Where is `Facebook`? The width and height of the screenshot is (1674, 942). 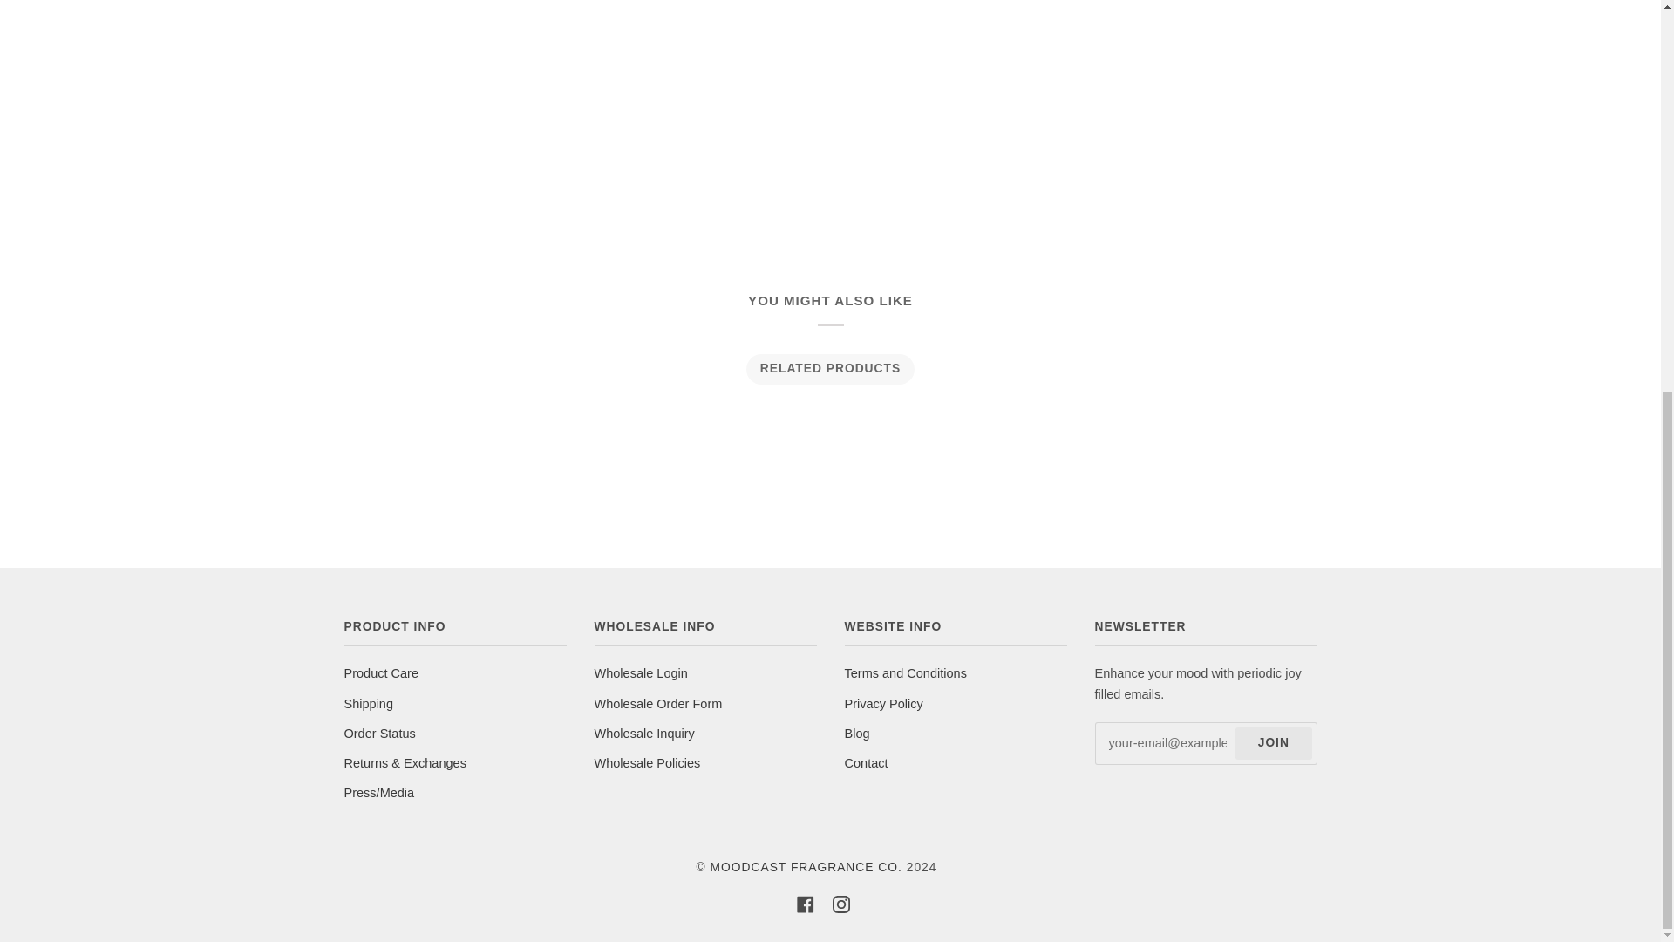 Facebook is located at coordinates (805, 904).